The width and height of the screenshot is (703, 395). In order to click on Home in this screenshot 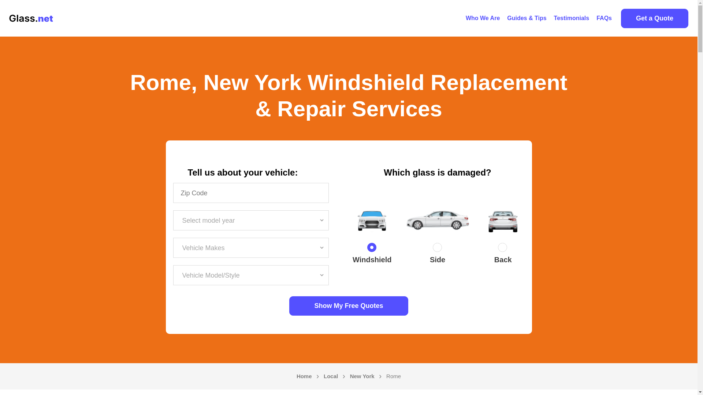, I will do `click(304, 376)`.